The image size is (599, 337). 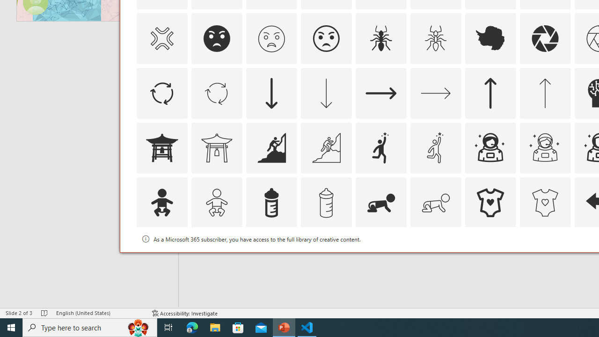 I want to click on AutomationID: Icons_AstronautFemale, so click(x=490, y=148).